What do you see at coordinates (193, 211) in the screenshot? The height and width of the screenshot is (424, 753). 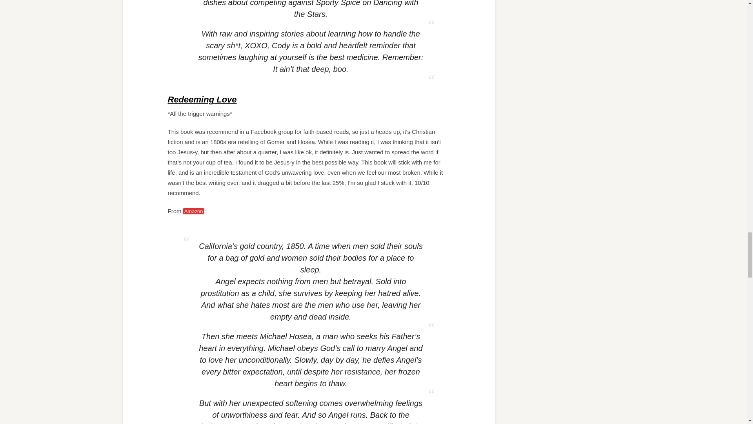 I see `Amazon` at bounding box center [193, 211].